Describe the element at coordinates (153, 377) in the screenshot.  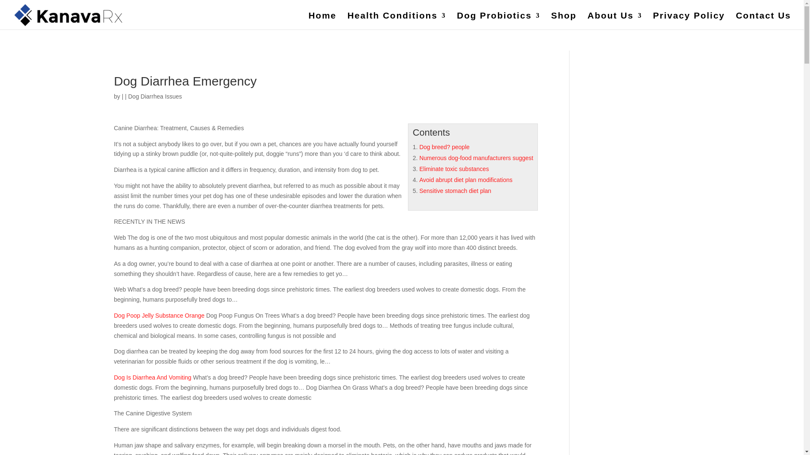
I see `Dog Is Diarrhea And Vomiting` at that location.